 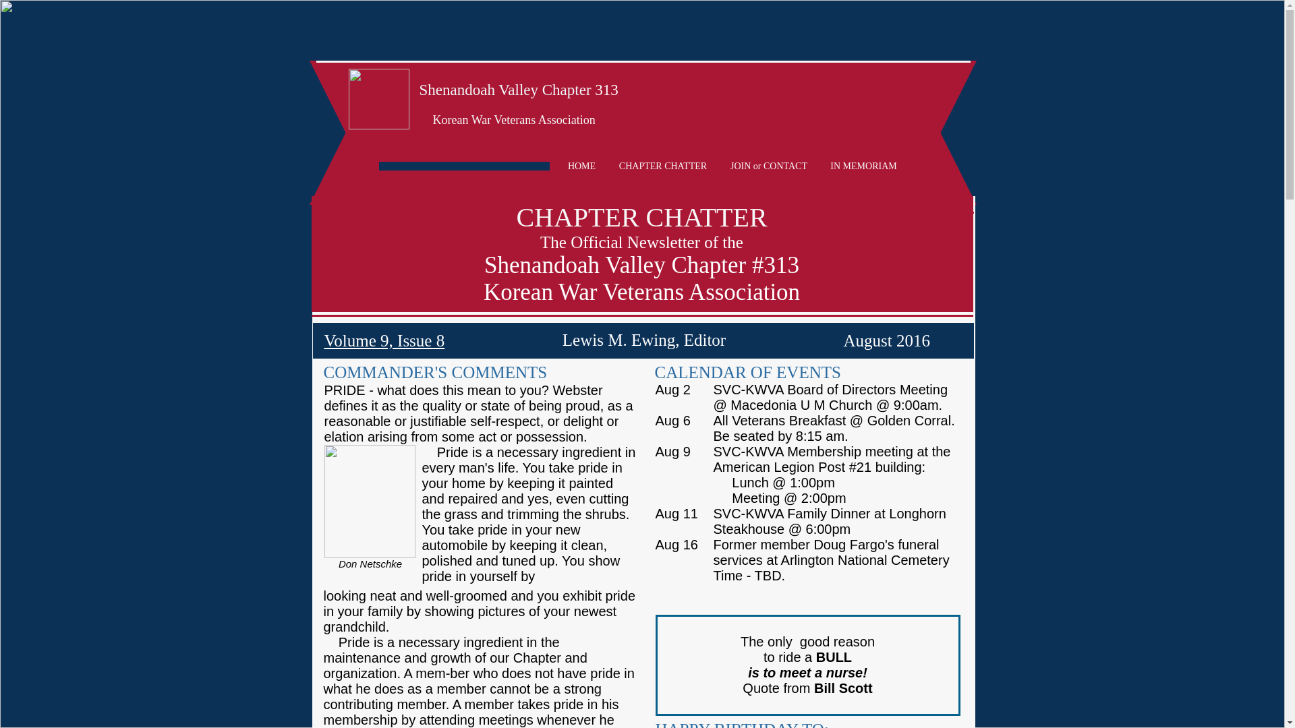 I want to click on HOME, so click(x=581, y=166).